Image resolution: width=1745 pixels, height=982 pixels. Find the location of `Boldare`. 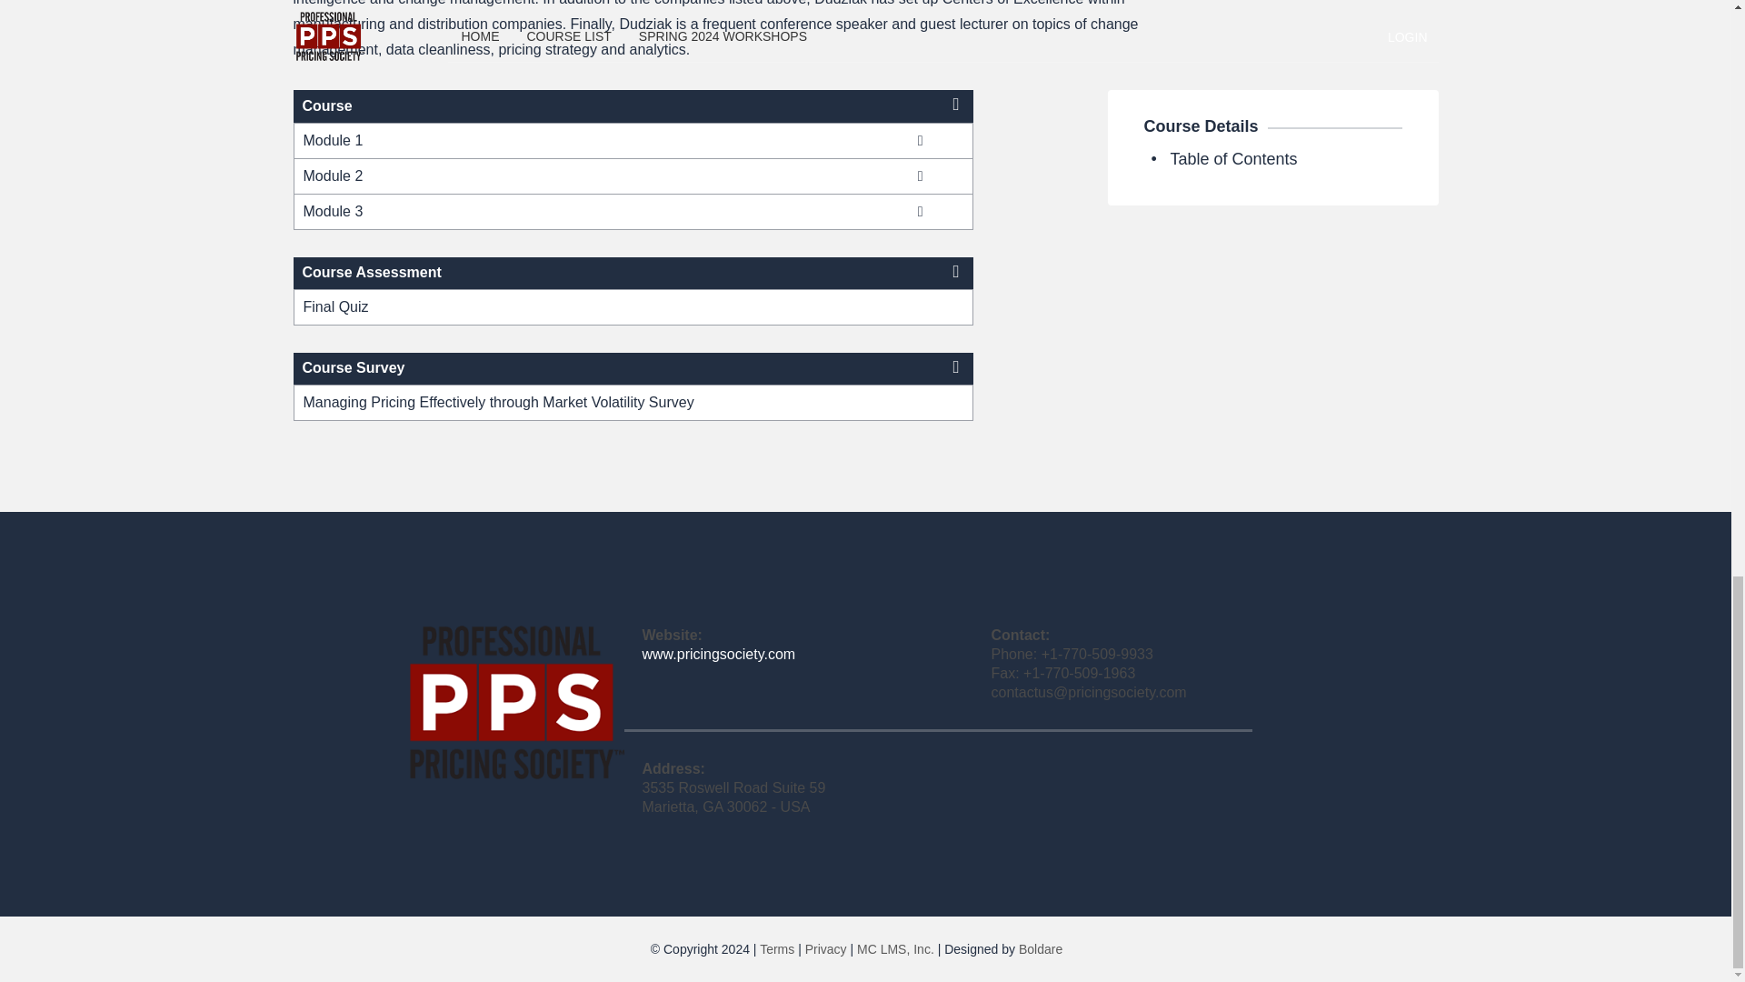

Boldare is located at coordinates (1041, 948).